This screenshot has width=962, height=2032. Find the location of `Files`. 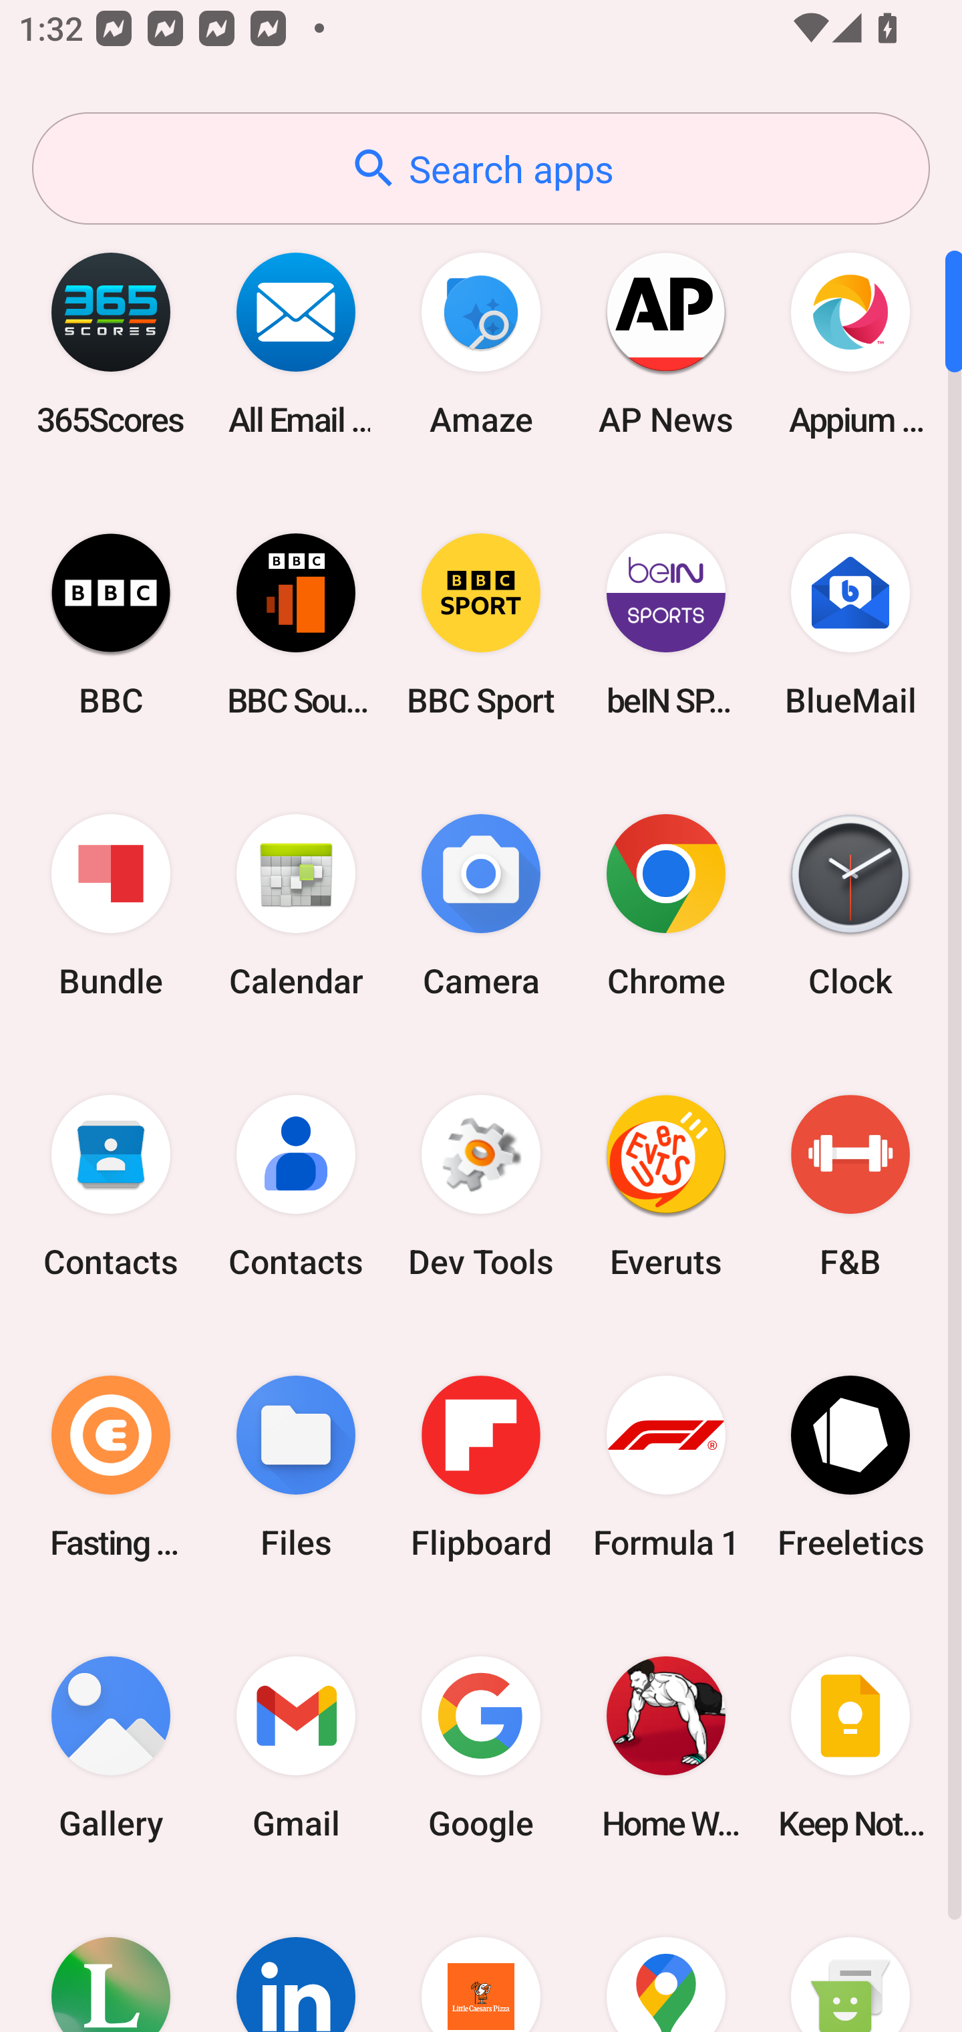

Files is located at coordinates (296, 1467).